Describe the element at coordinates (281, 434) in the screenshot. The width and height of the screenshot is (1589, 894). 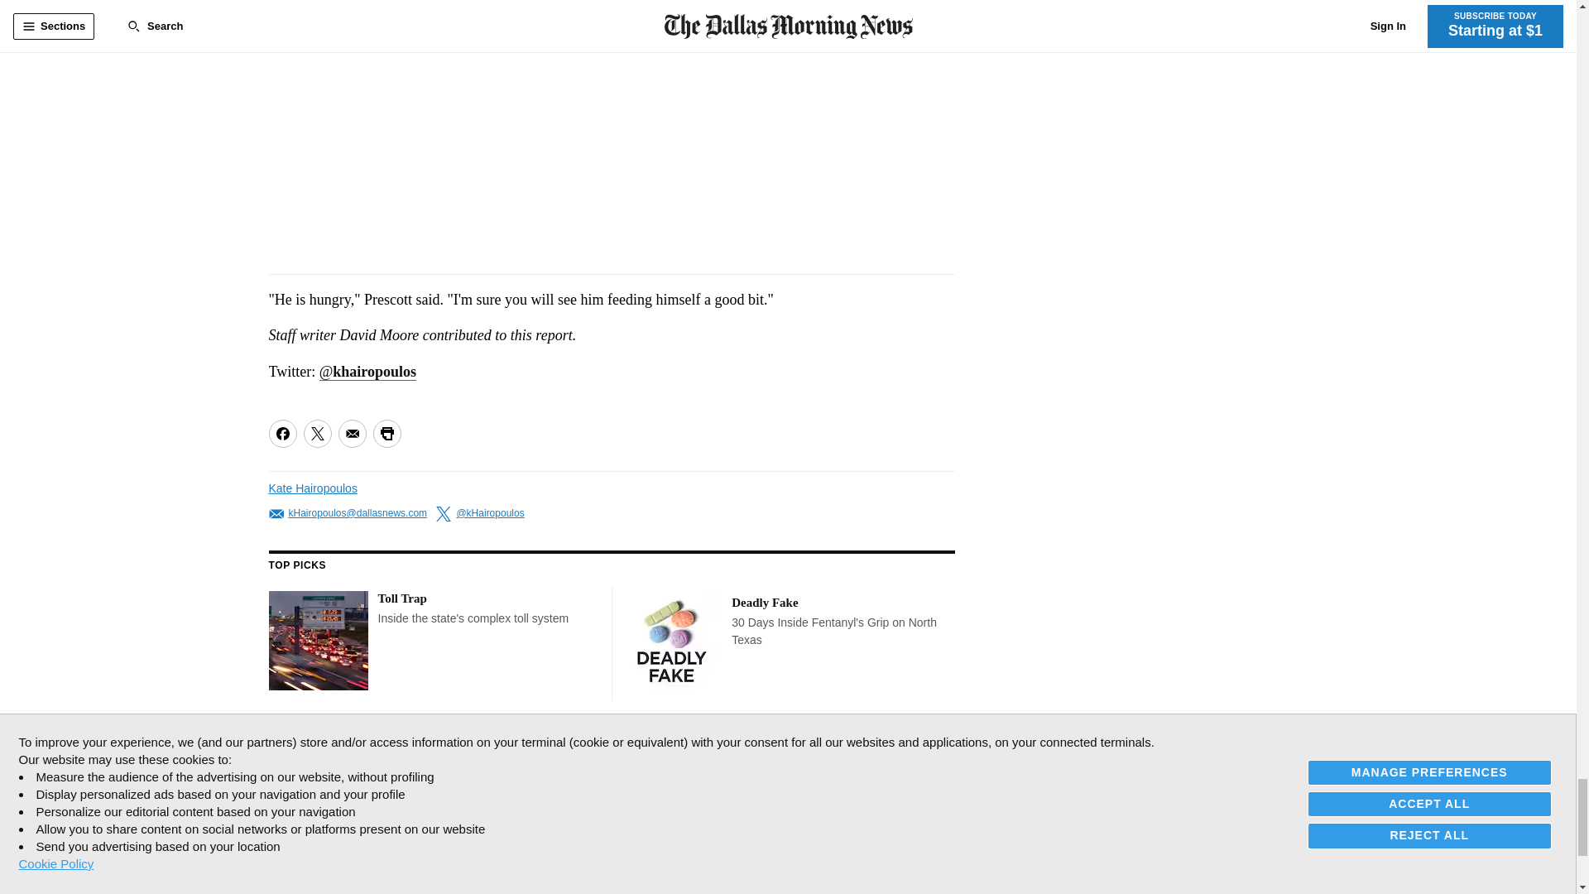
I see `Share on Facebook` at that location.